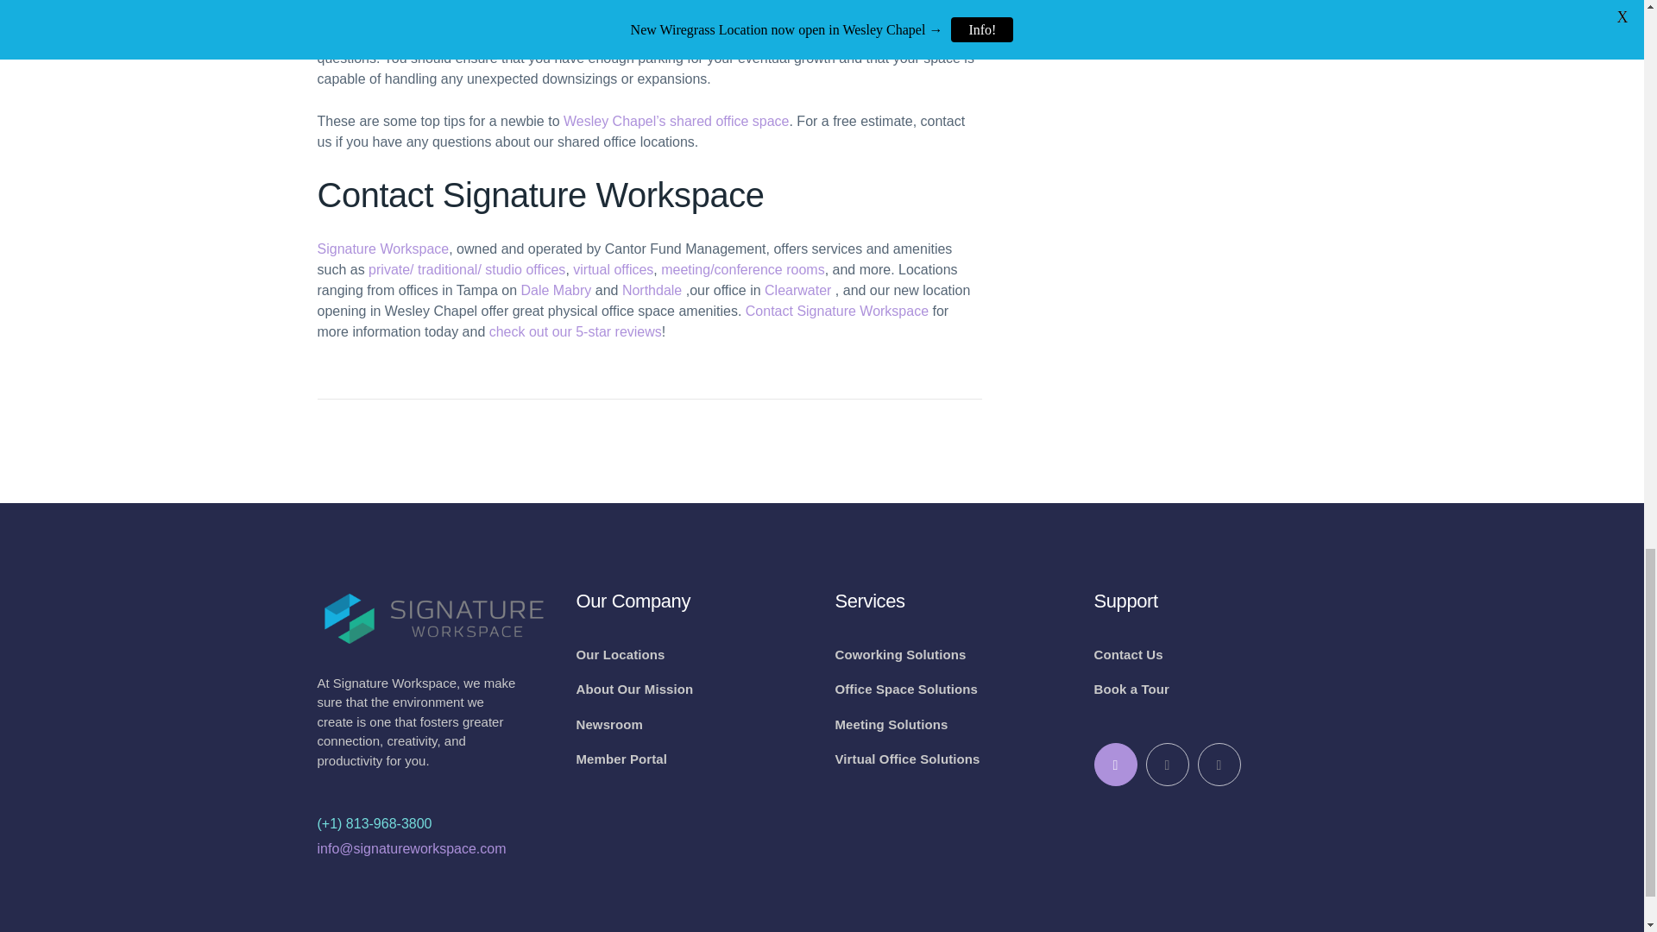 The height and width of the screenshot is (932, 1657). Describe the element at coordinates (1168, 765) in the screenshot. I see `linkedin` at that location.